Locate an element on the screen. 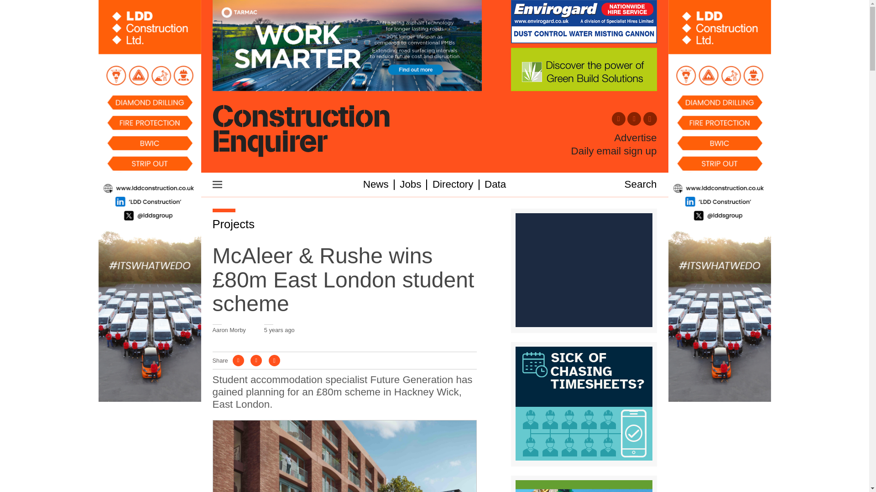  Advertise is located at coordinates (635, 138).